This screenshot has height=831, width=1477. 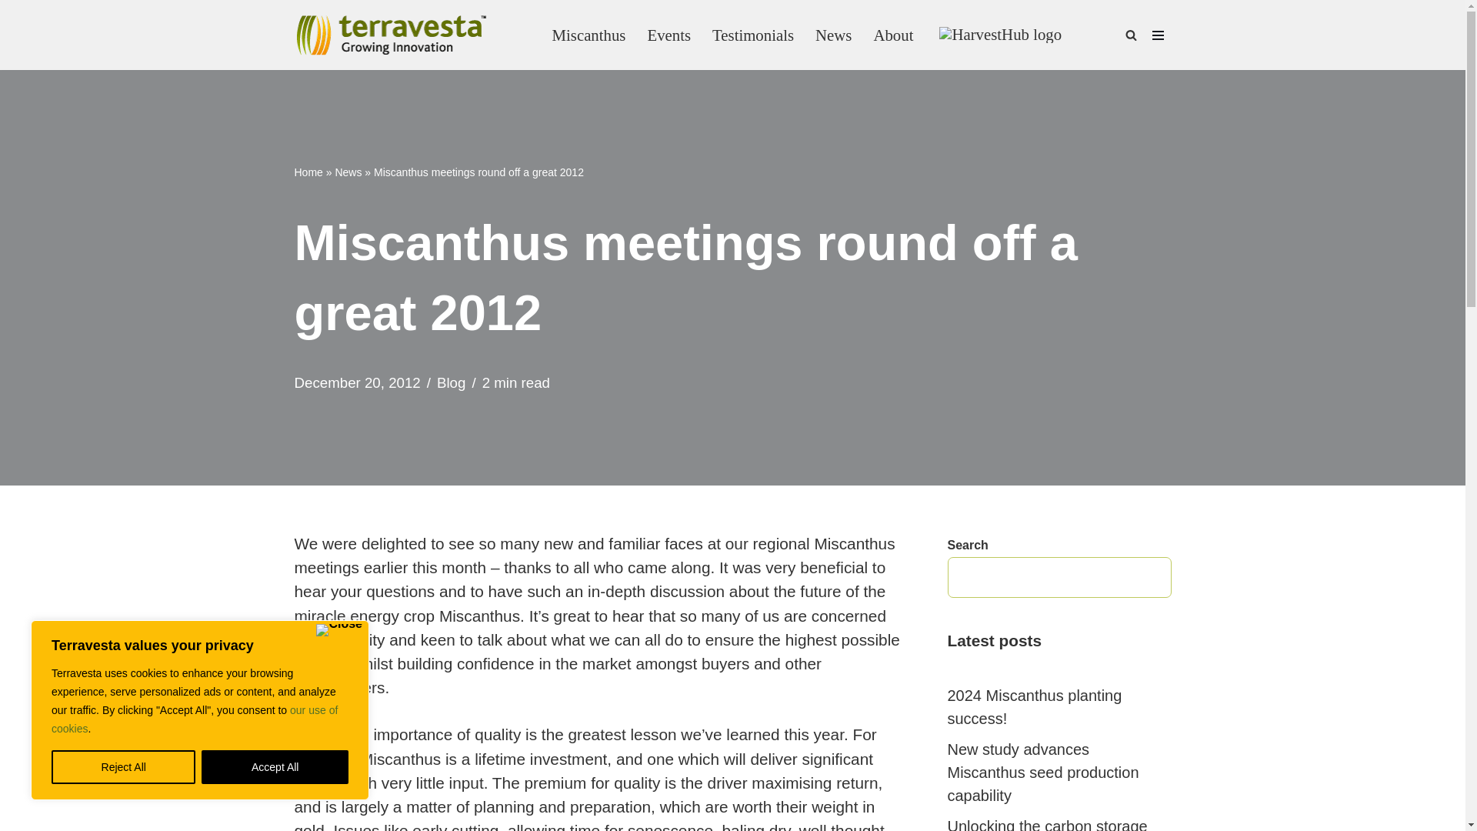 I want to click on News, so click(x=833, y=34).